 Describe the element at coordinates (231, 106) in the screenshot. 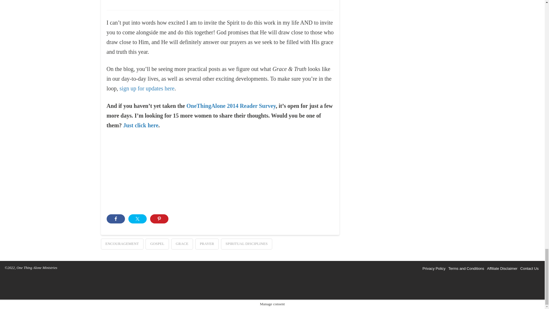

I see `OneThingAlone 2014 Reader Survey` at that location.